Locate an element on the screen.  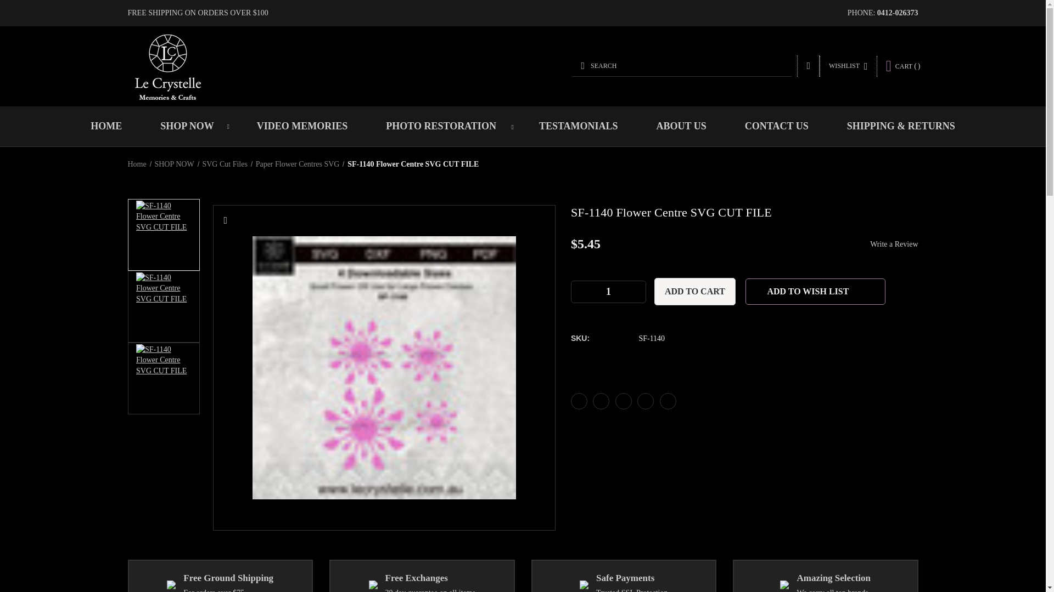
Amazing Selection is located at coordinates (784, 584).